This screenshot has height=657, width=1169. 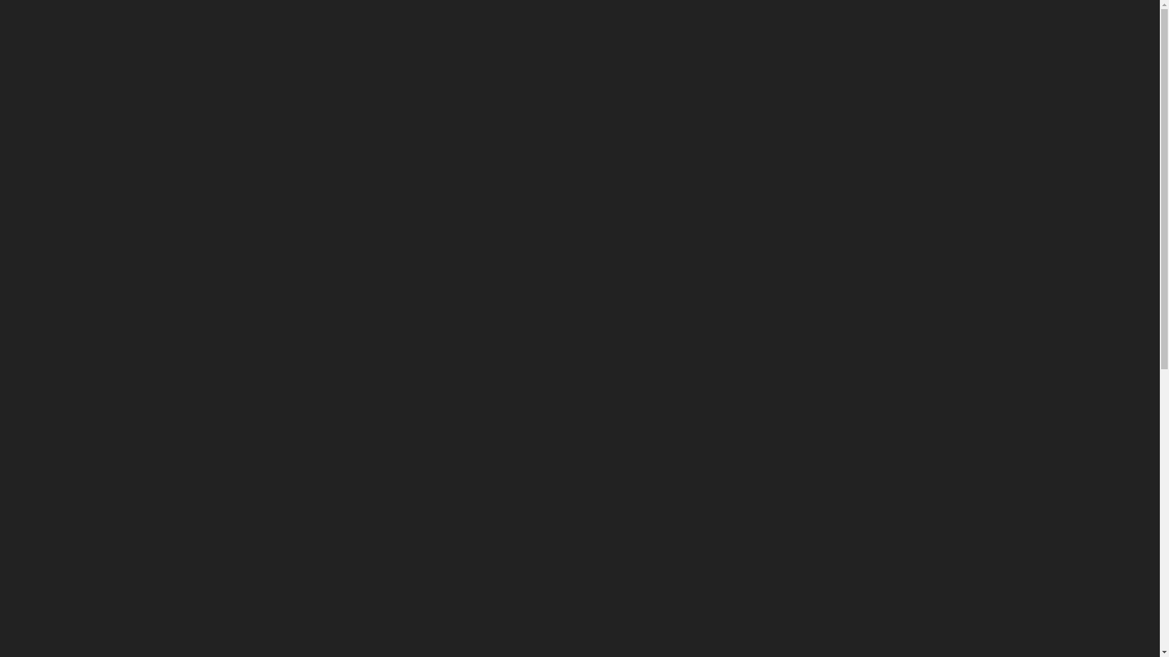 What do you see at coordinates (723, 182) in the screenshot?
I see `Verkauf` at bounding box center [723, 182].